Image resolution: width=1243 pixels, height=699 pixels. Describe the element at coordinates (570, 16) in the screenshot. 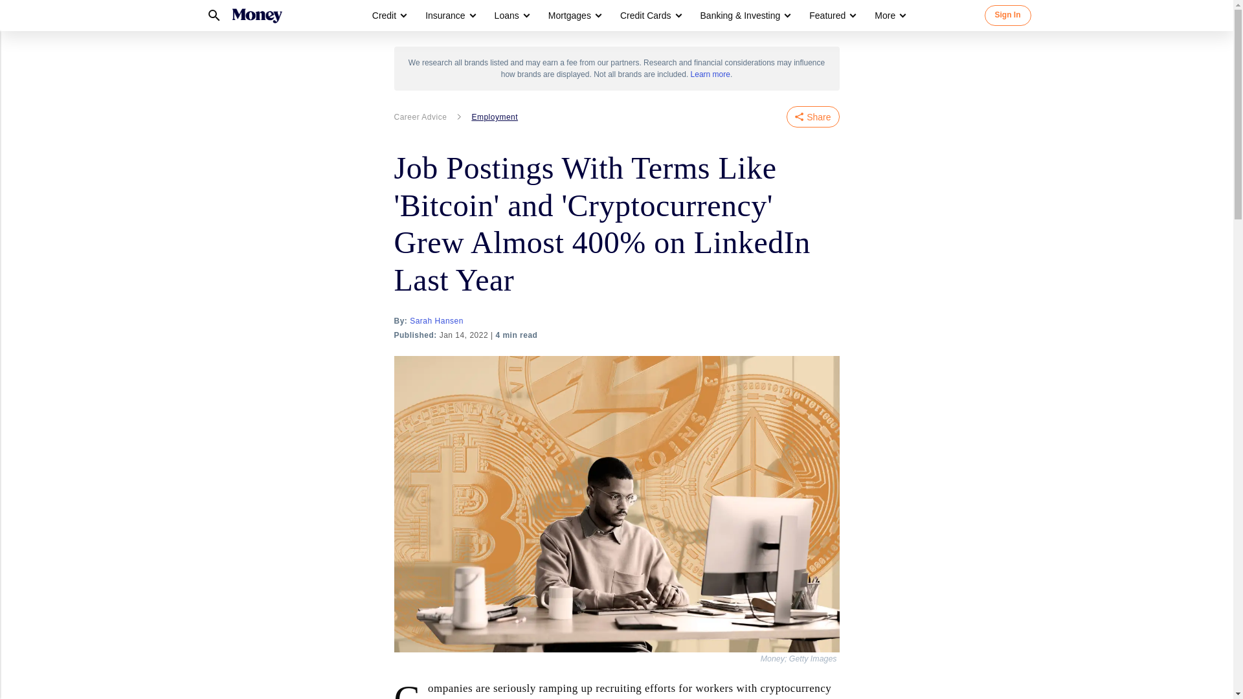

I see `Mortgages` at that location.